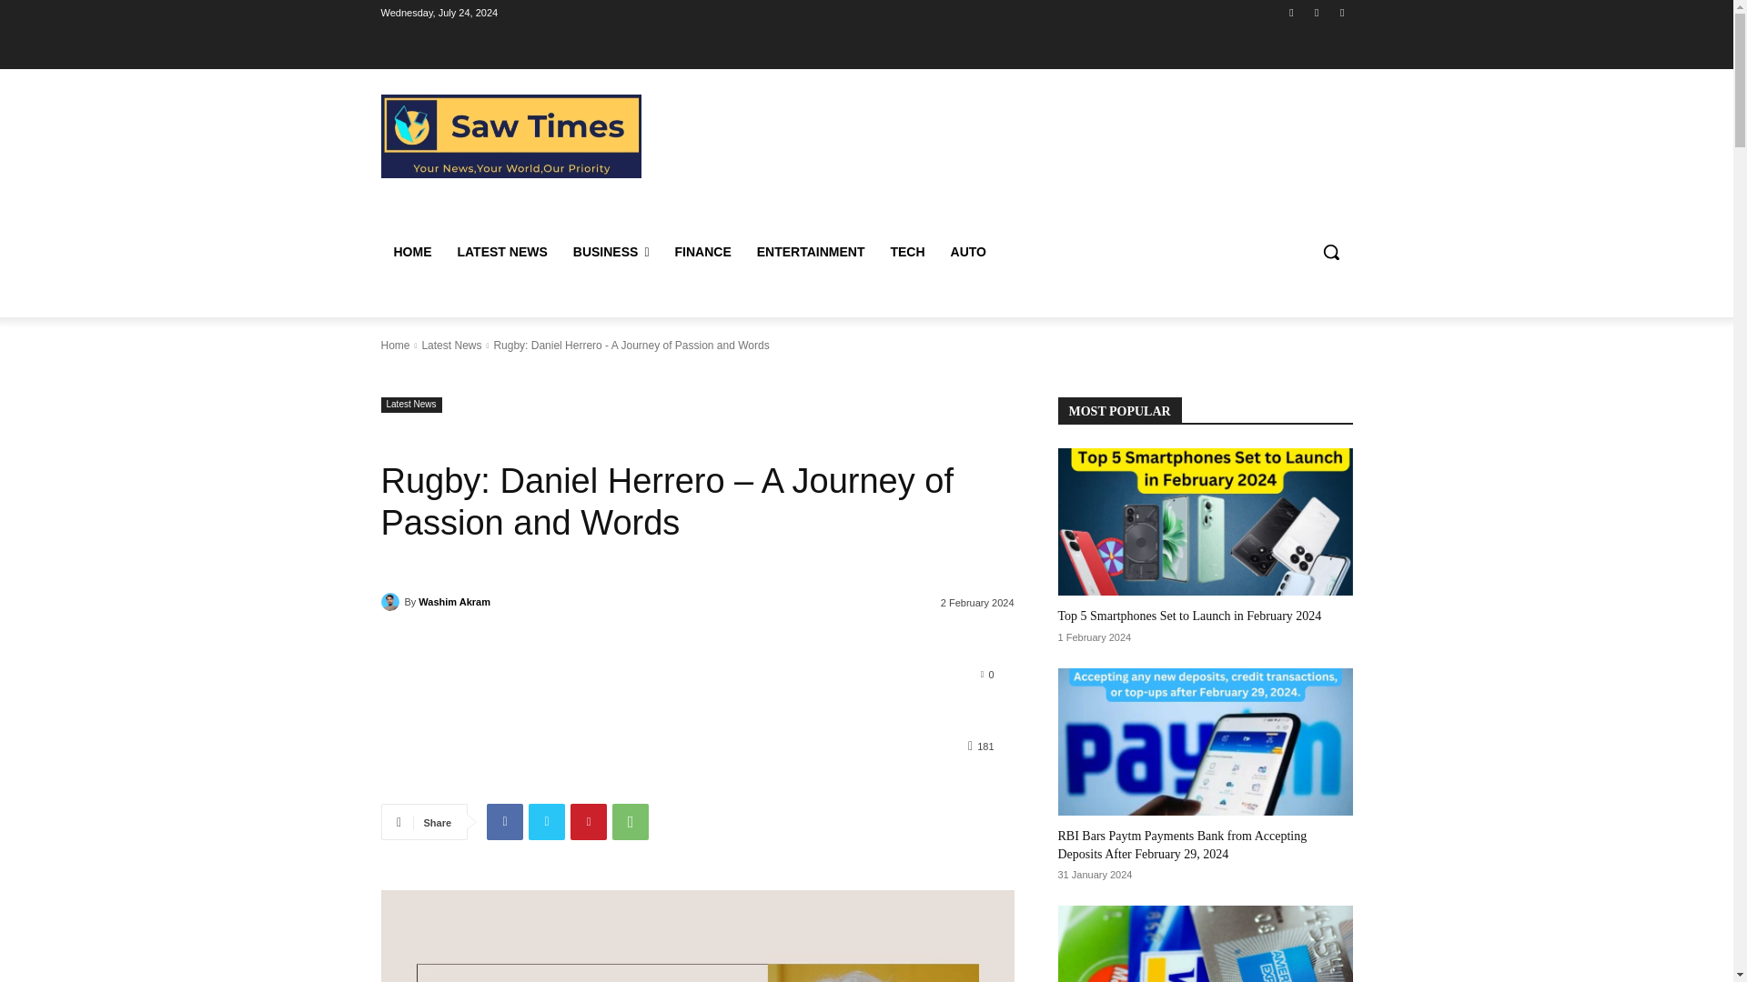  What do you see at coordinates (391, 602) in the screenshot?
I see `Washim Akram` at bounding box center [391, 602].